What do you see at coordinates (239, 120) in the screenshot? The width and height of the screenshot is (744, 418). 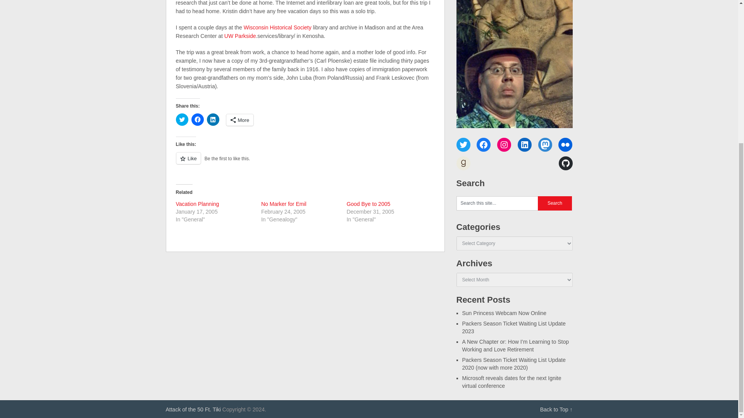 I see `More` at bounding box center [239, 120].